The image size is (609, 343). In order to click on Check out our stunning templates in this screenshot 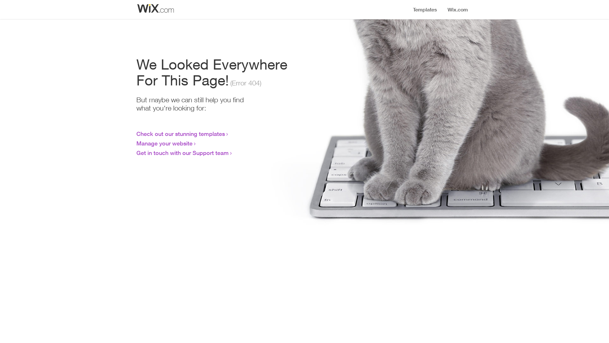, I will do `click(181, 134)`.